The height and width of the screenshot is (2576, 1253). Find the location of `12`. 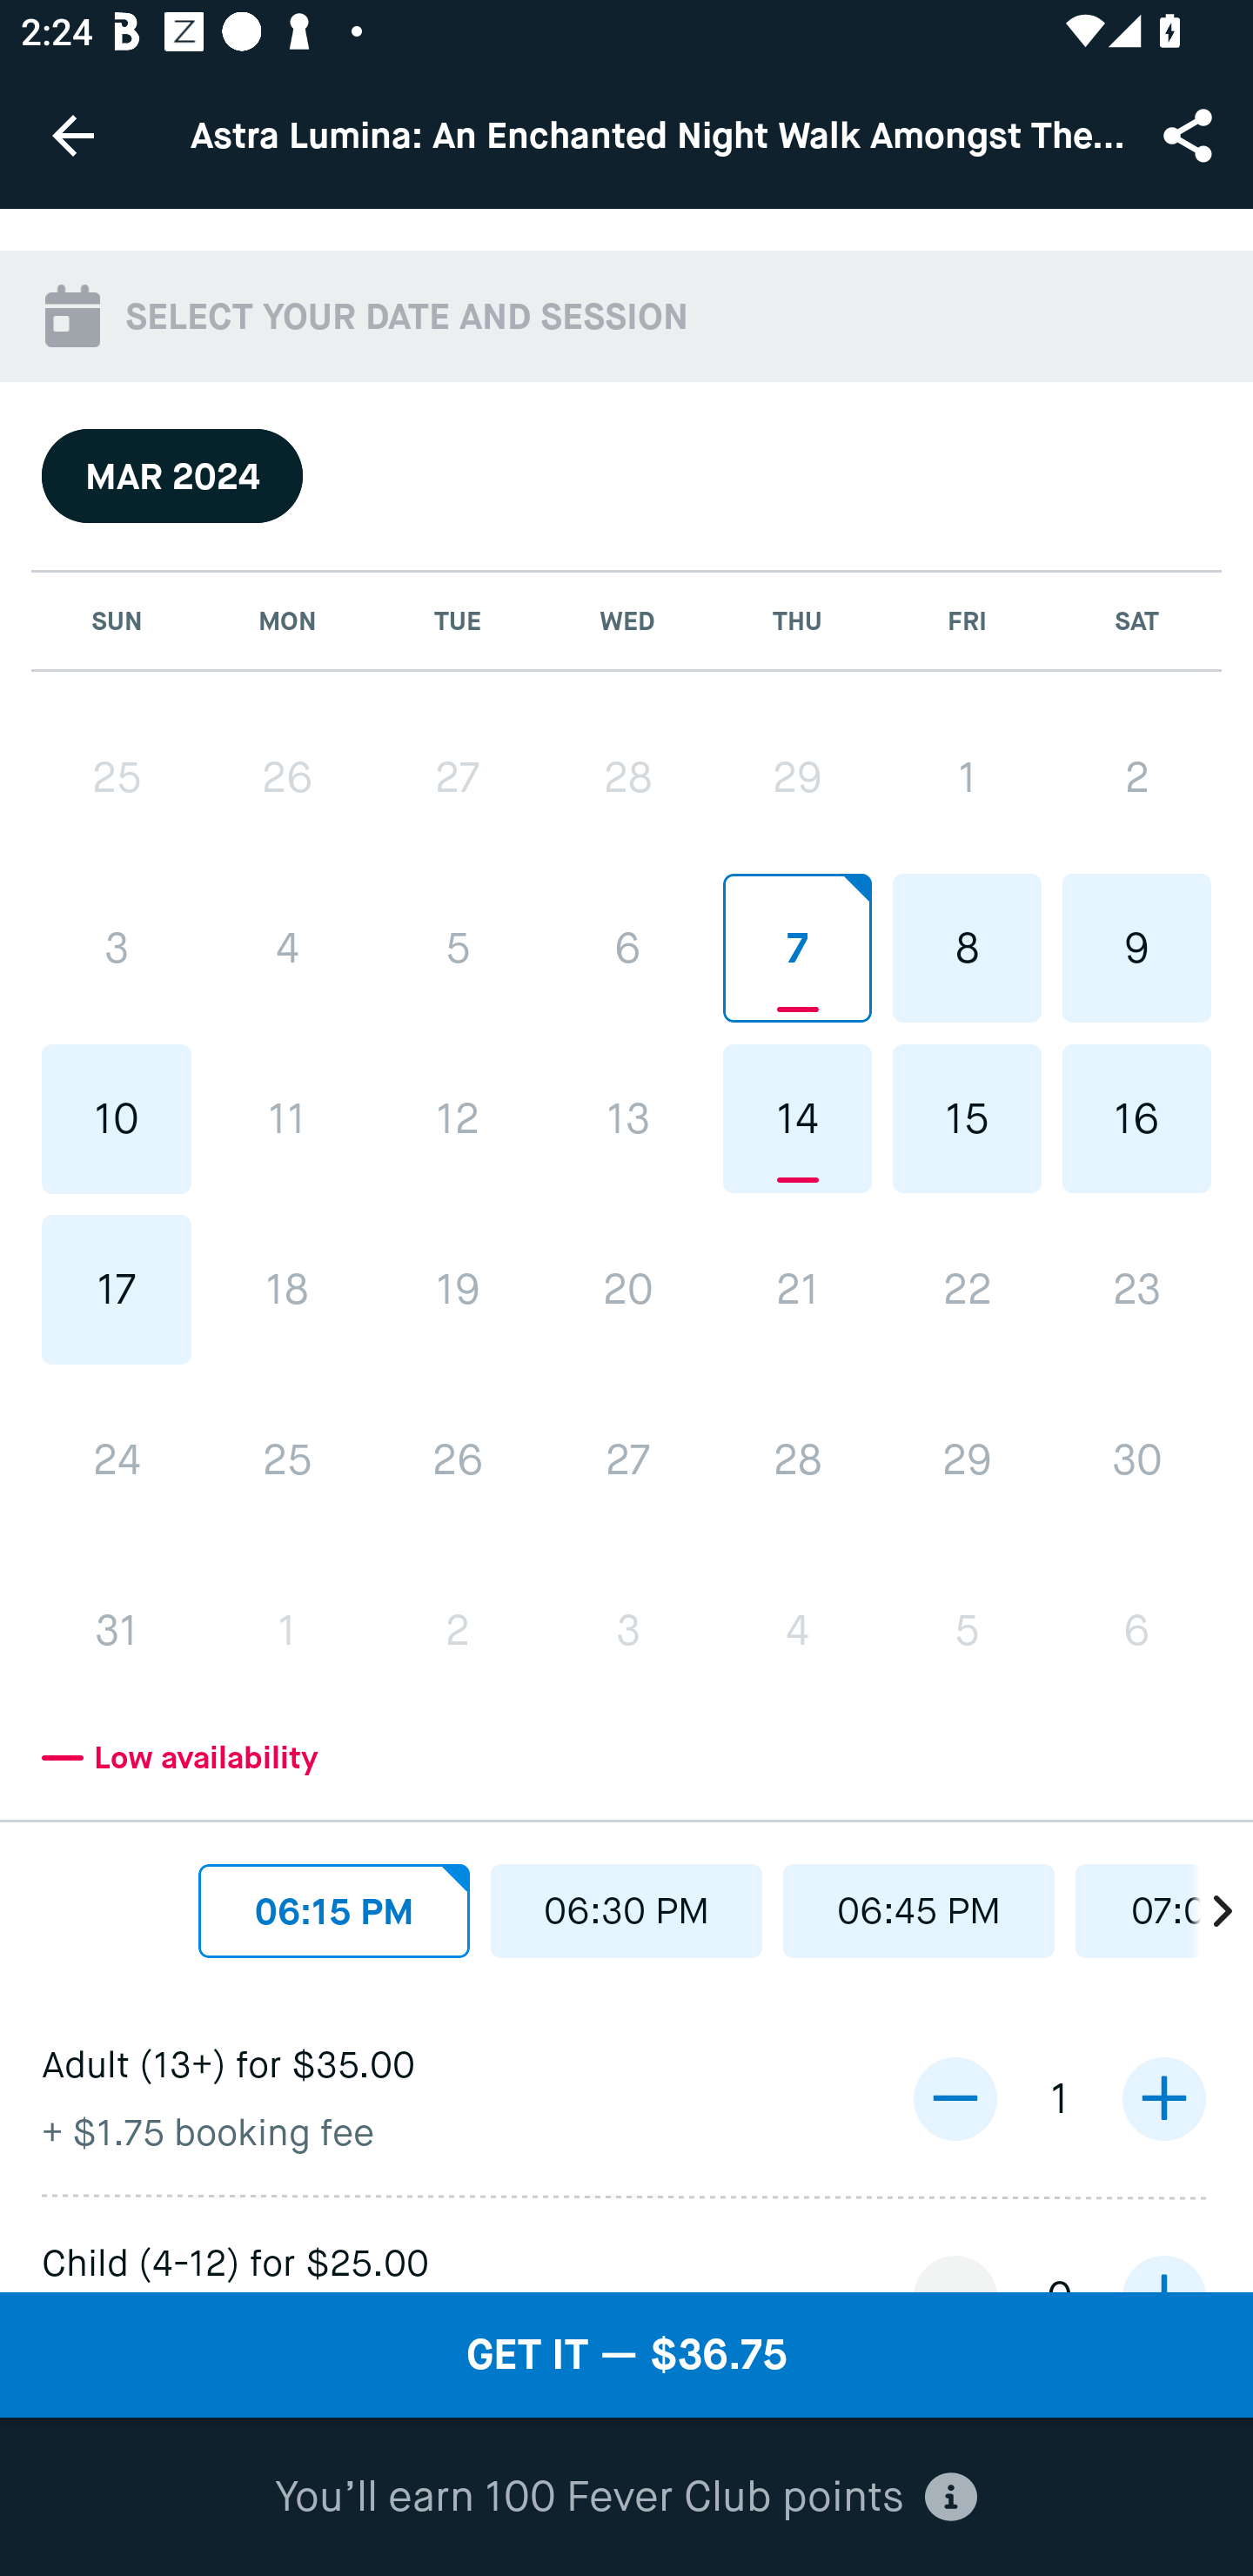

12 is located at coordinates (458, 1119).